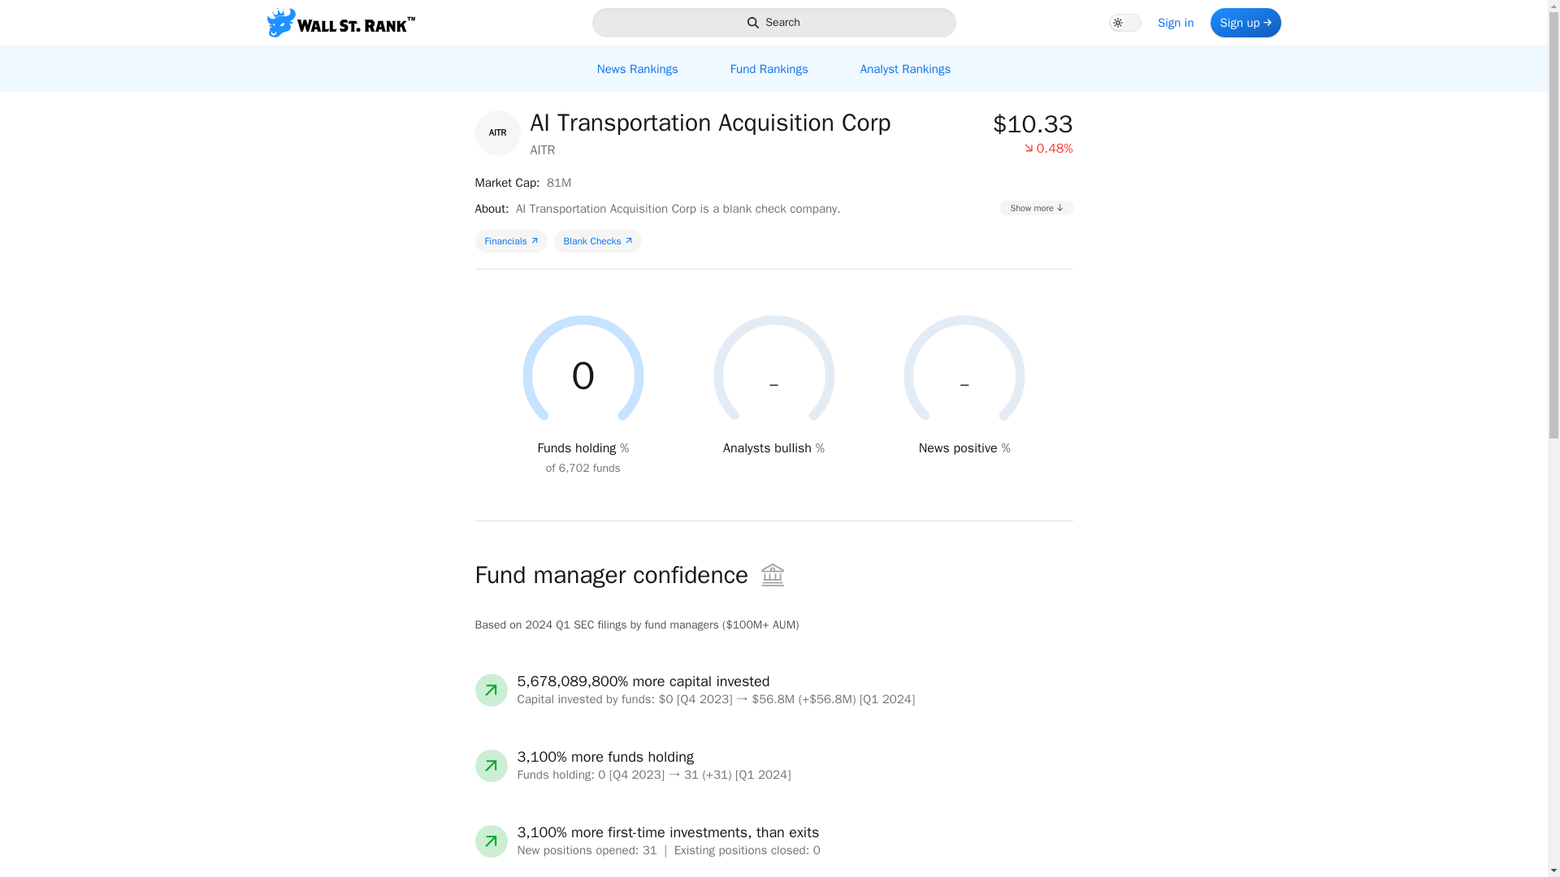  I want to click on Financials, so click(905, 69).